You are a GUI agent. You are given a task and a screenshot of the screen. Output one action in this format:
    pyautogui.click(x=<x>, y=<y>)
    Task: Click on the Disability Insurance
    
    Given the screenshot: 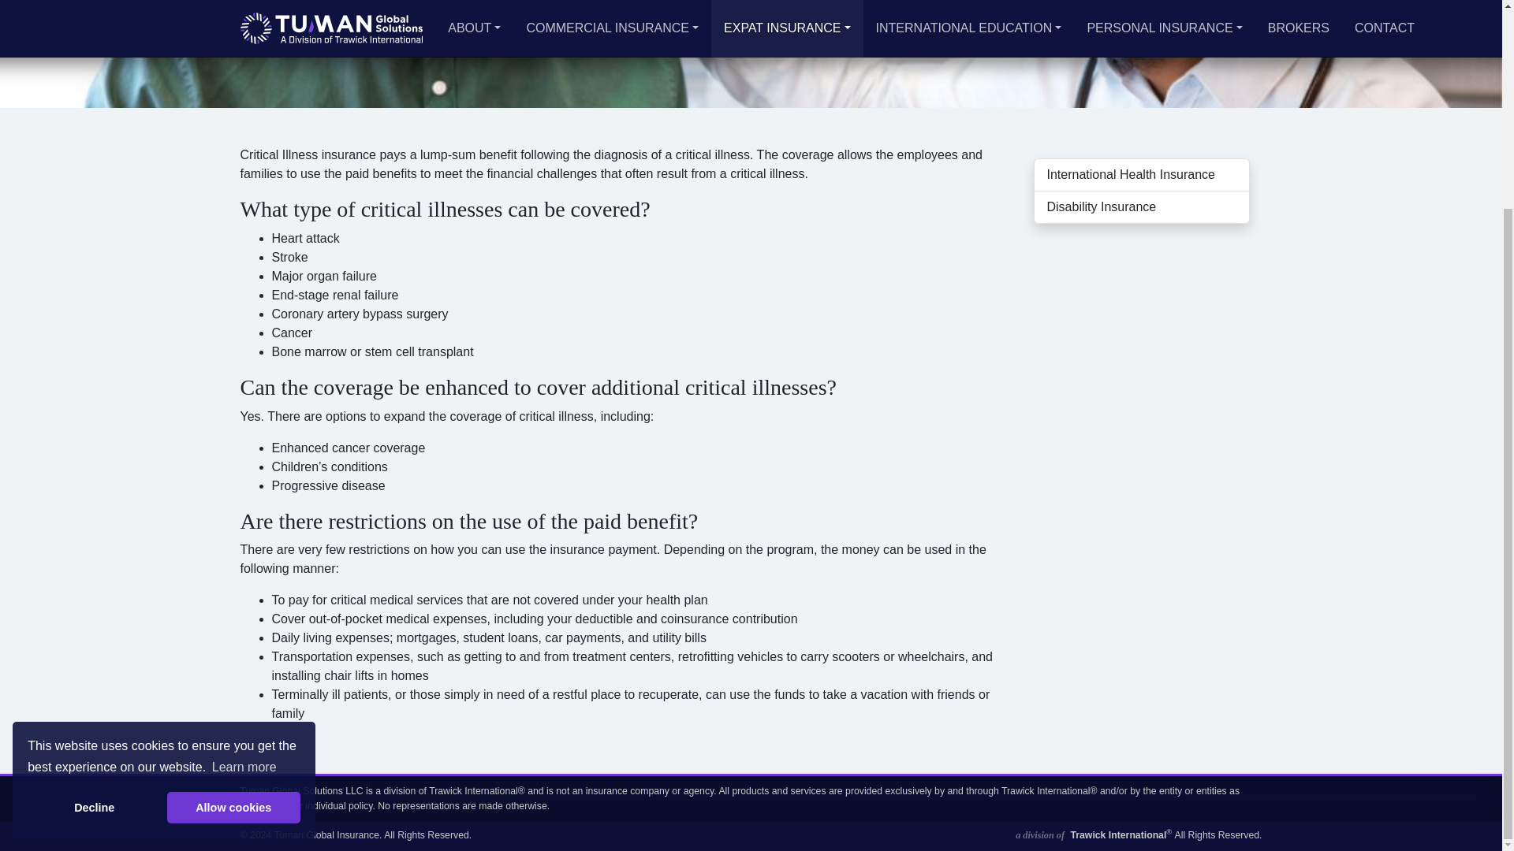 What is the action you would take?
    pyautogui.click(x=1140, y=208)
    